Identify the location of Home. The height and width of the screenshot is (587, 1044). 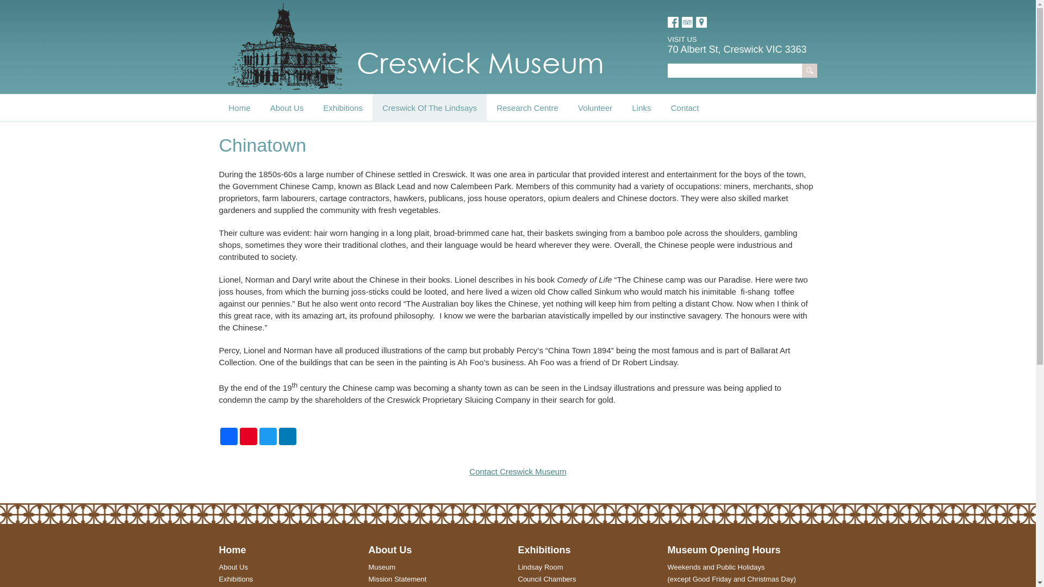
(239, 108).